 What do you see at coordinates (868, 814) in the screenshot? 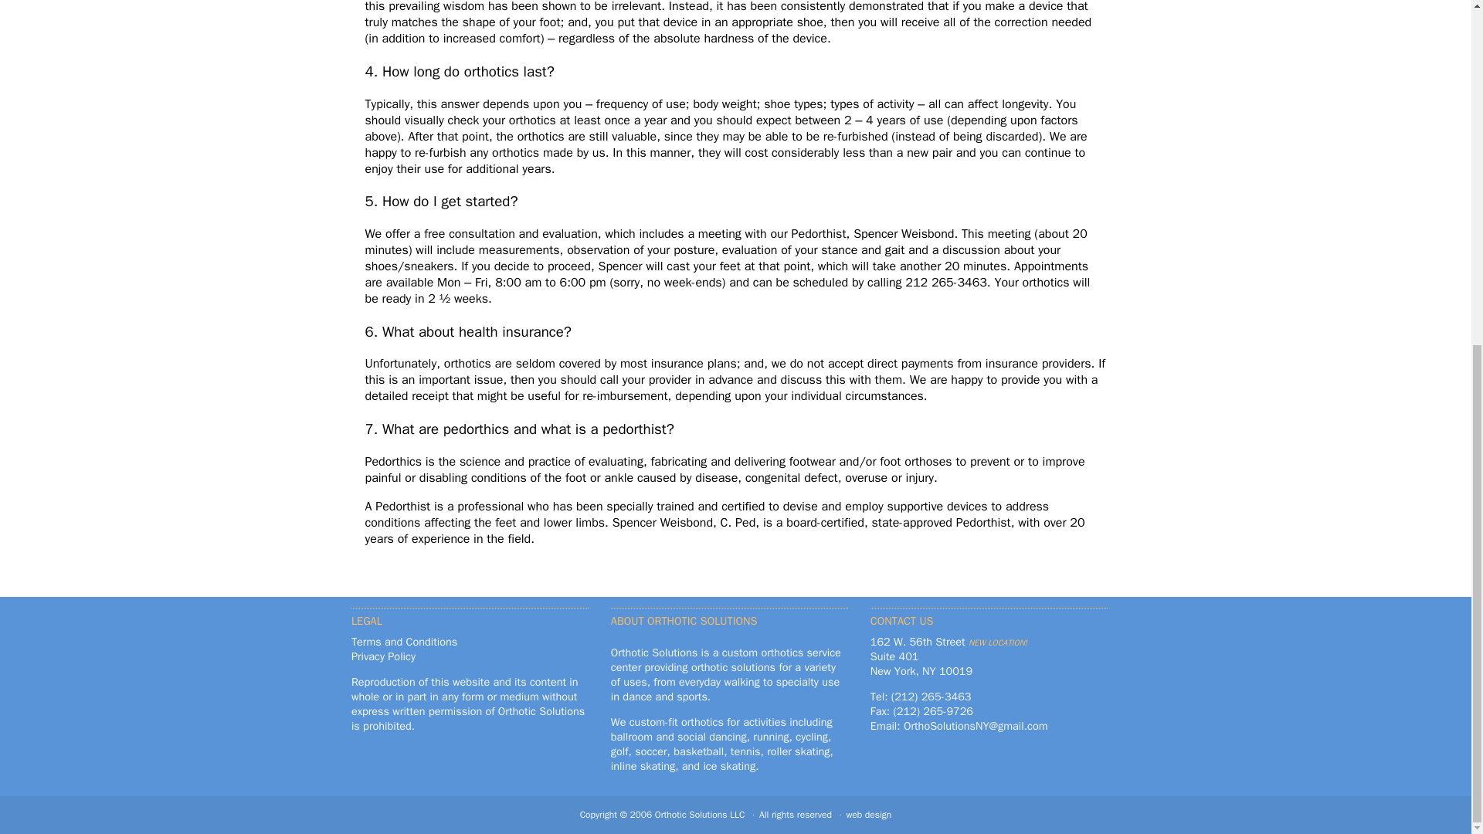
I see `web design` at bounding box center [868, 814].